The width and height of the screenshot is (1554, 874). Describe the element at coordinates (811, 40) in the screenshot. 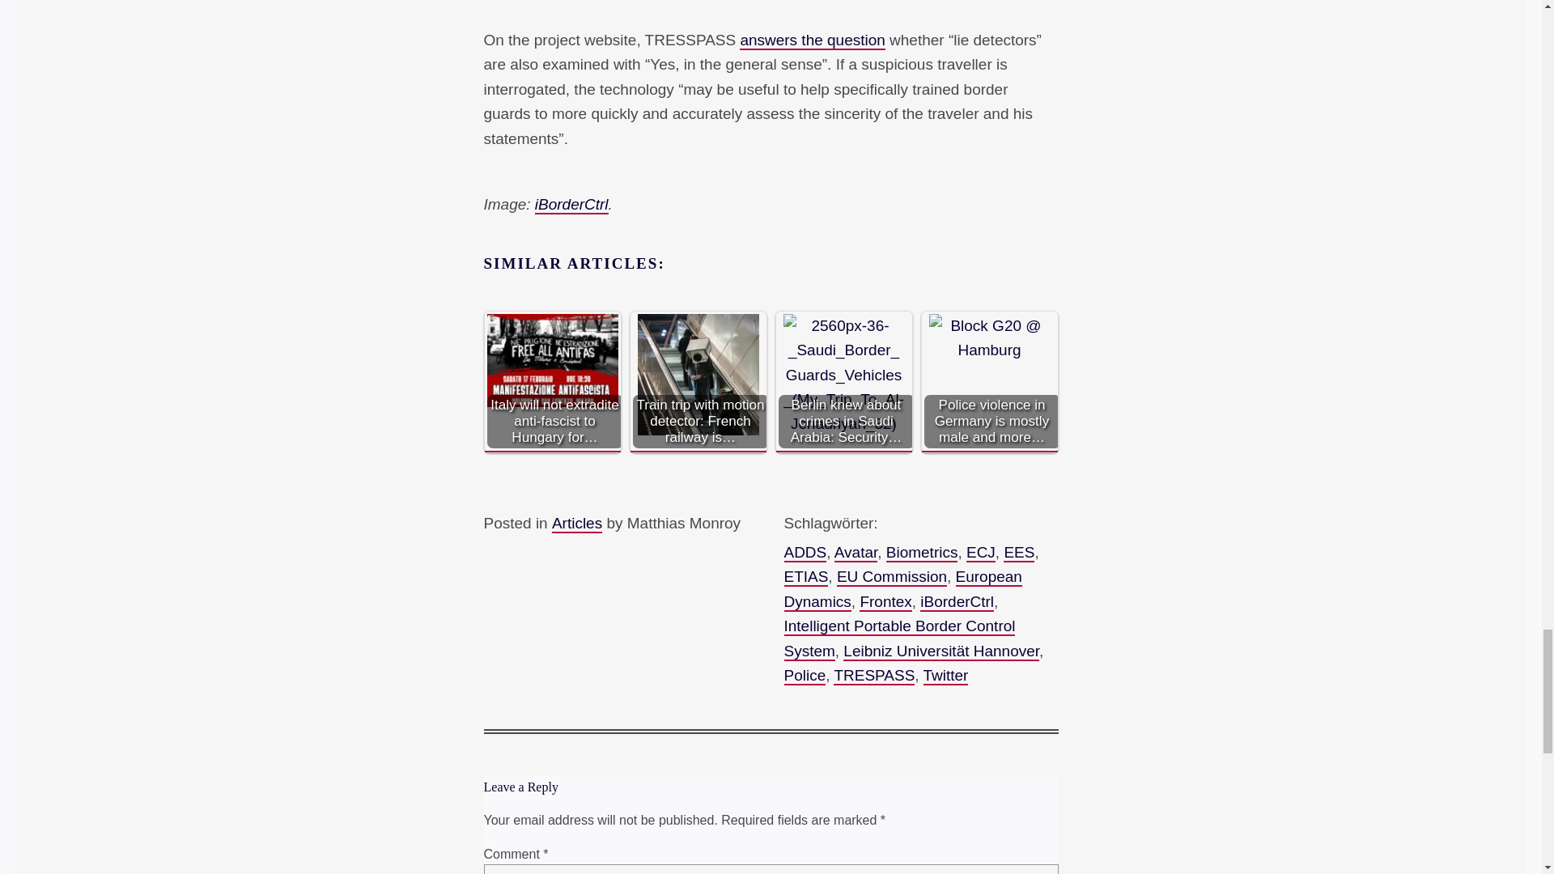

I see `answers the question` at that location.